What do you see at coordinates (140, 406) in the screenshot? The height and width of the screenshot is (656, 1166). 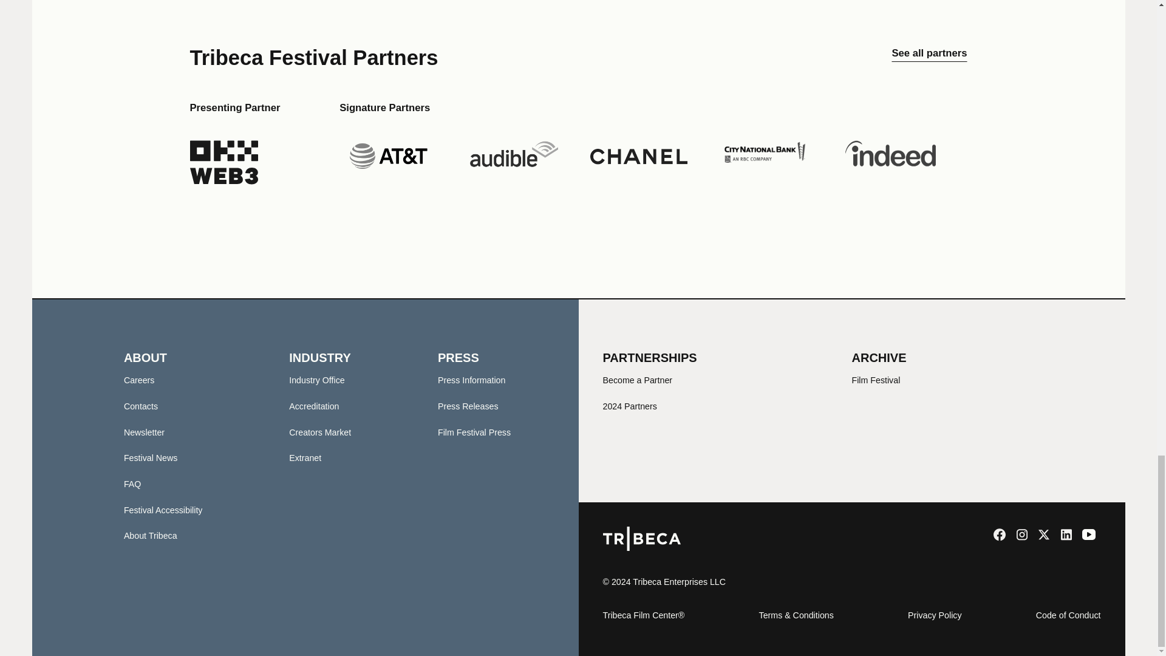 I see `Contacts` at bounding box center [140, 406].